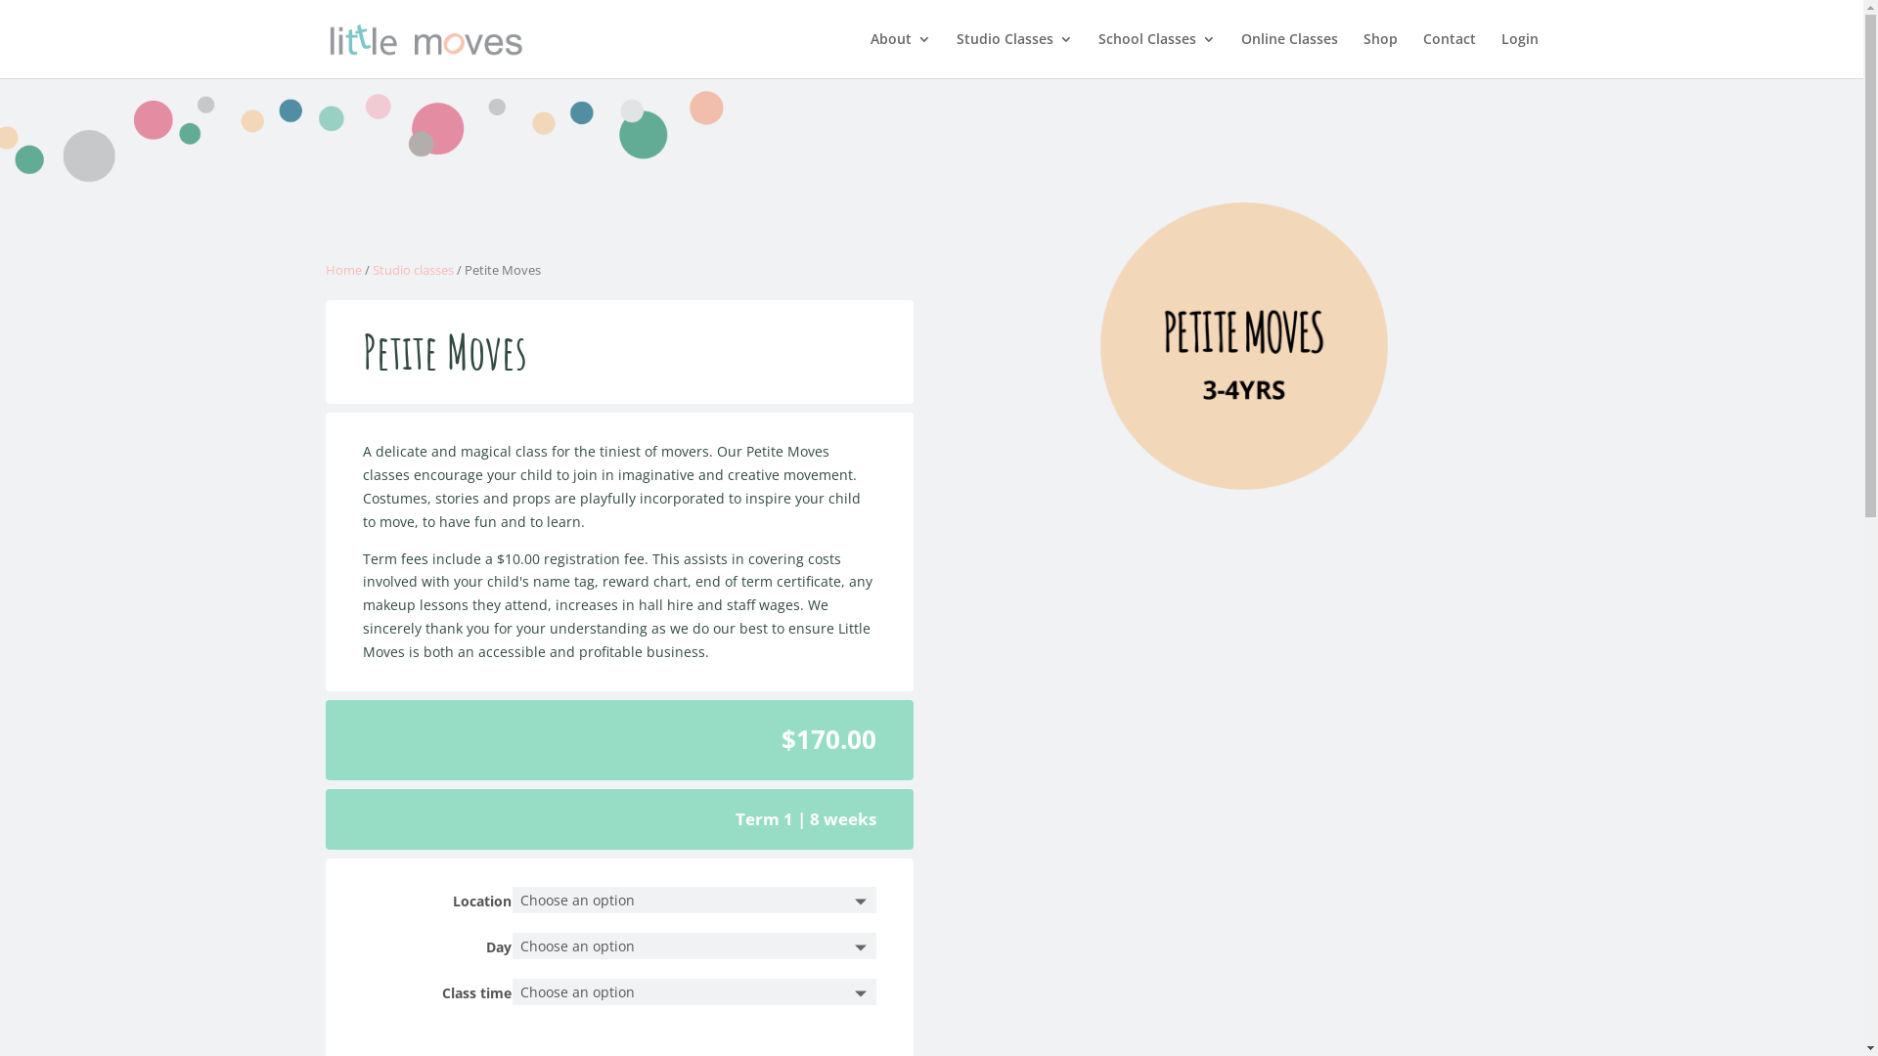 This screenshot has height=1056, width=1878. I want to click on School Classes, so click(1156, 55).